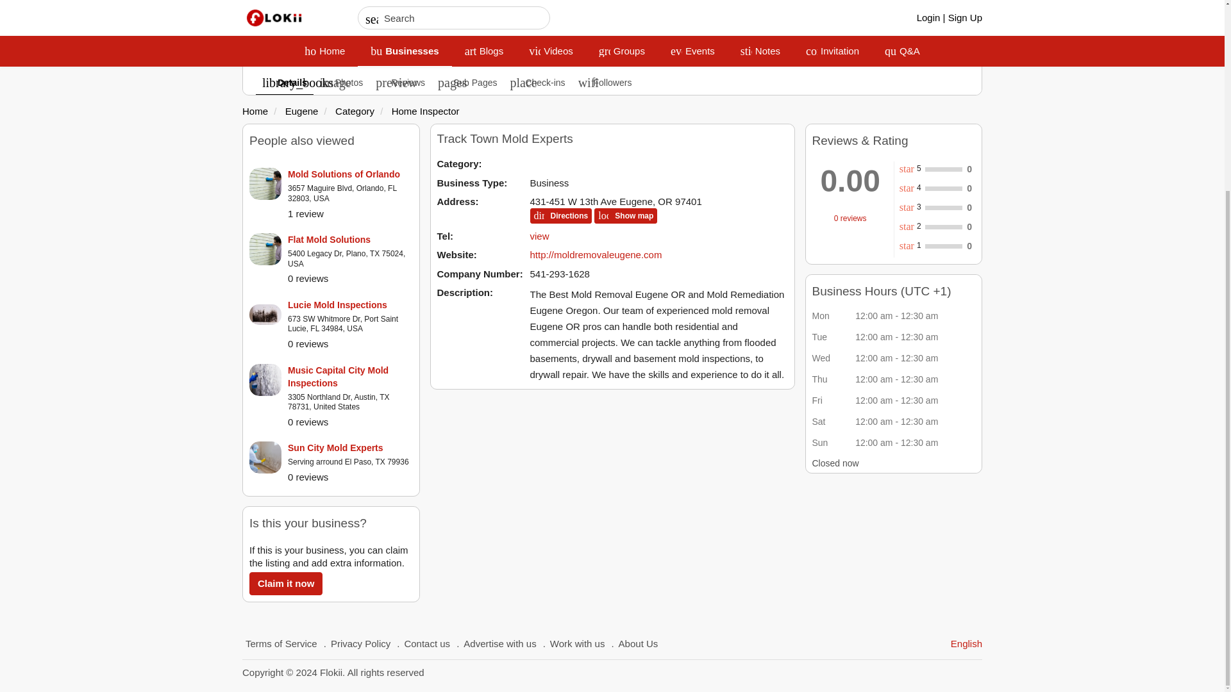  I want to click on 0 Followers, so click(654, 33).